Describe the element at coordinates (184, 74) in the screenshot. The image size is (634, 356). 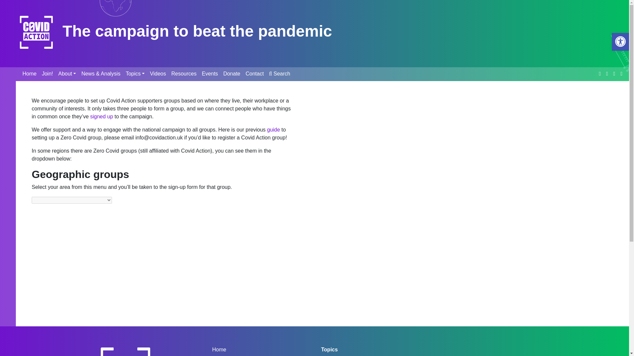
I see `Resources` at that location.